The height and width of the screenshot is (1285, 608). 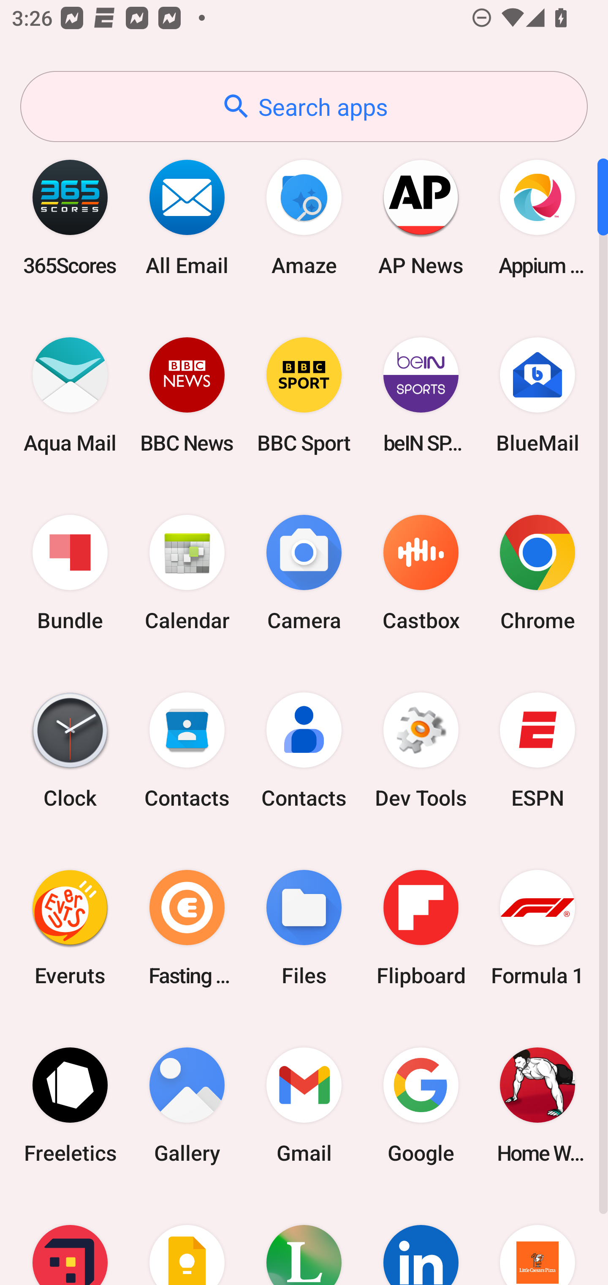 What do you see at coordinates (304, 107) in the screenshot?
I see `  Search apps` at bounding box center [304, 107].